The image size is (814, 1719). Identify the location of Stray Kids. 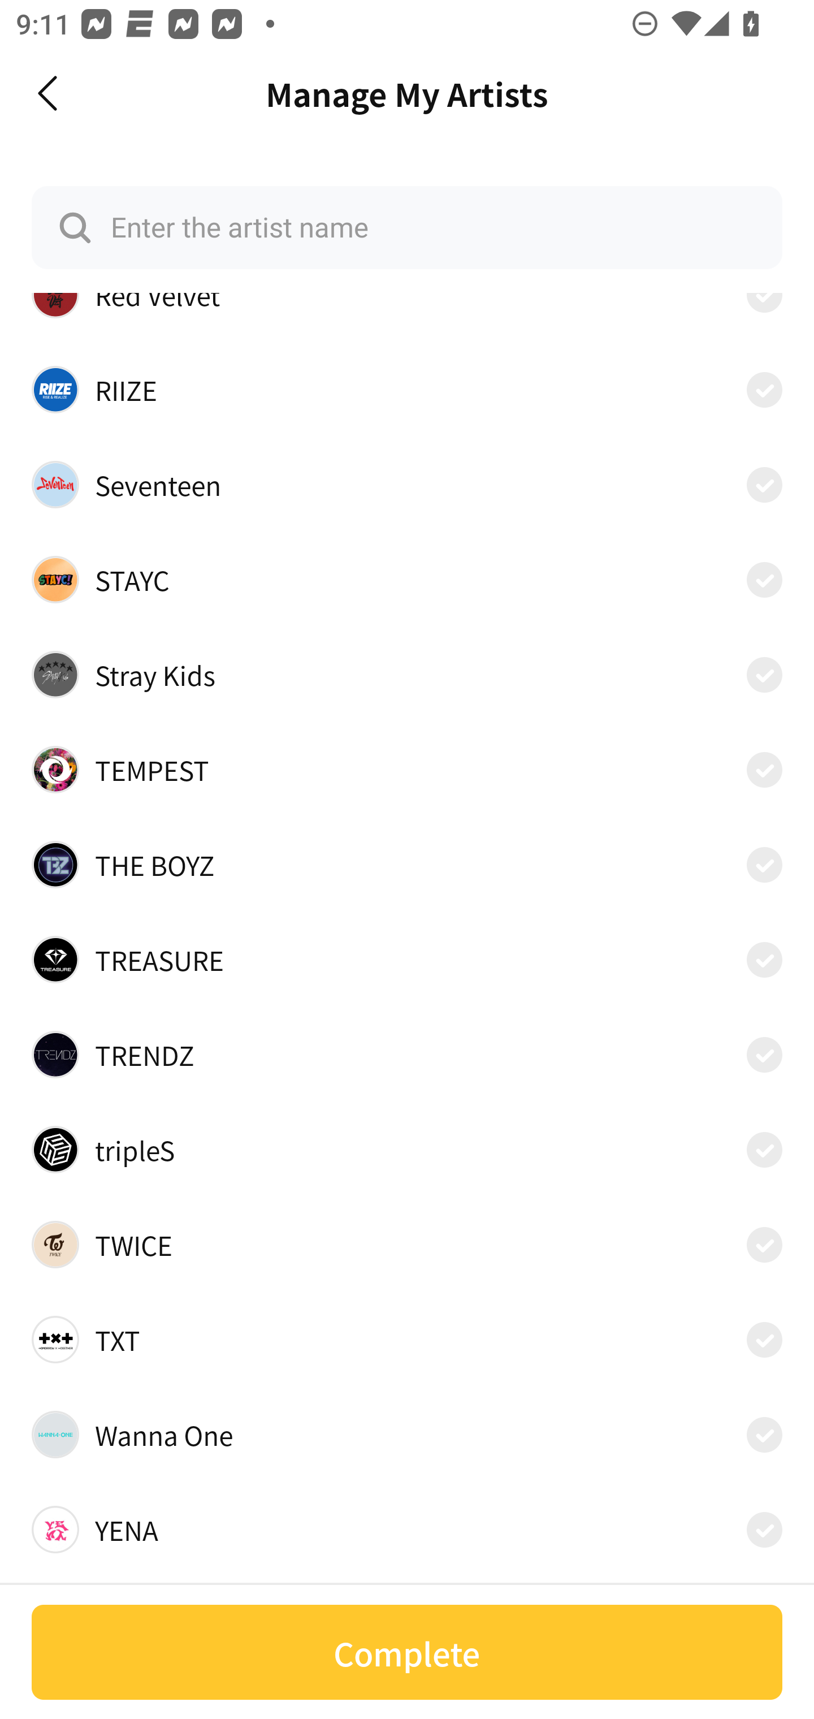
(407, 675).